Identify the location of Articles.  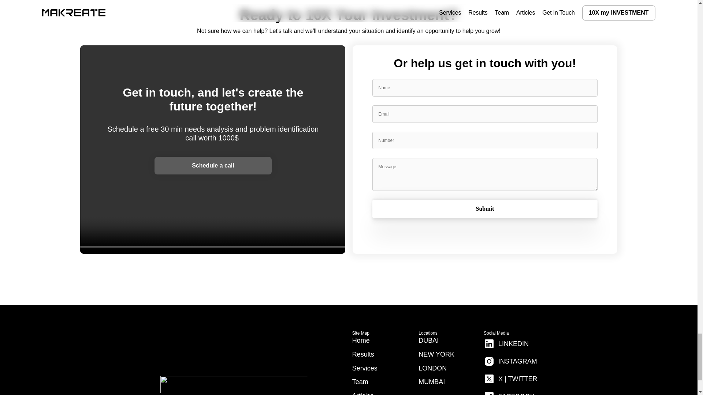
(363, 394).